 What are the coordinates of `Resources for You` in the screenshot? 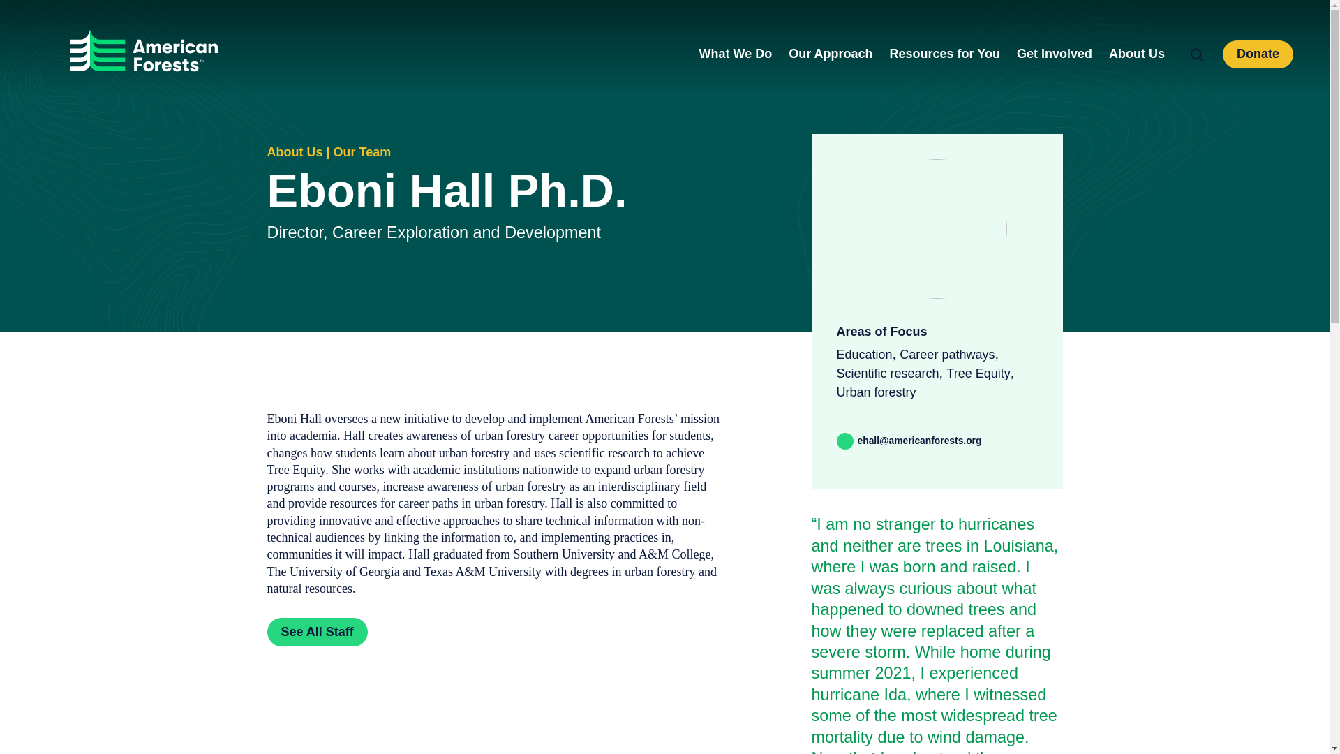 It's located at (944, 53).